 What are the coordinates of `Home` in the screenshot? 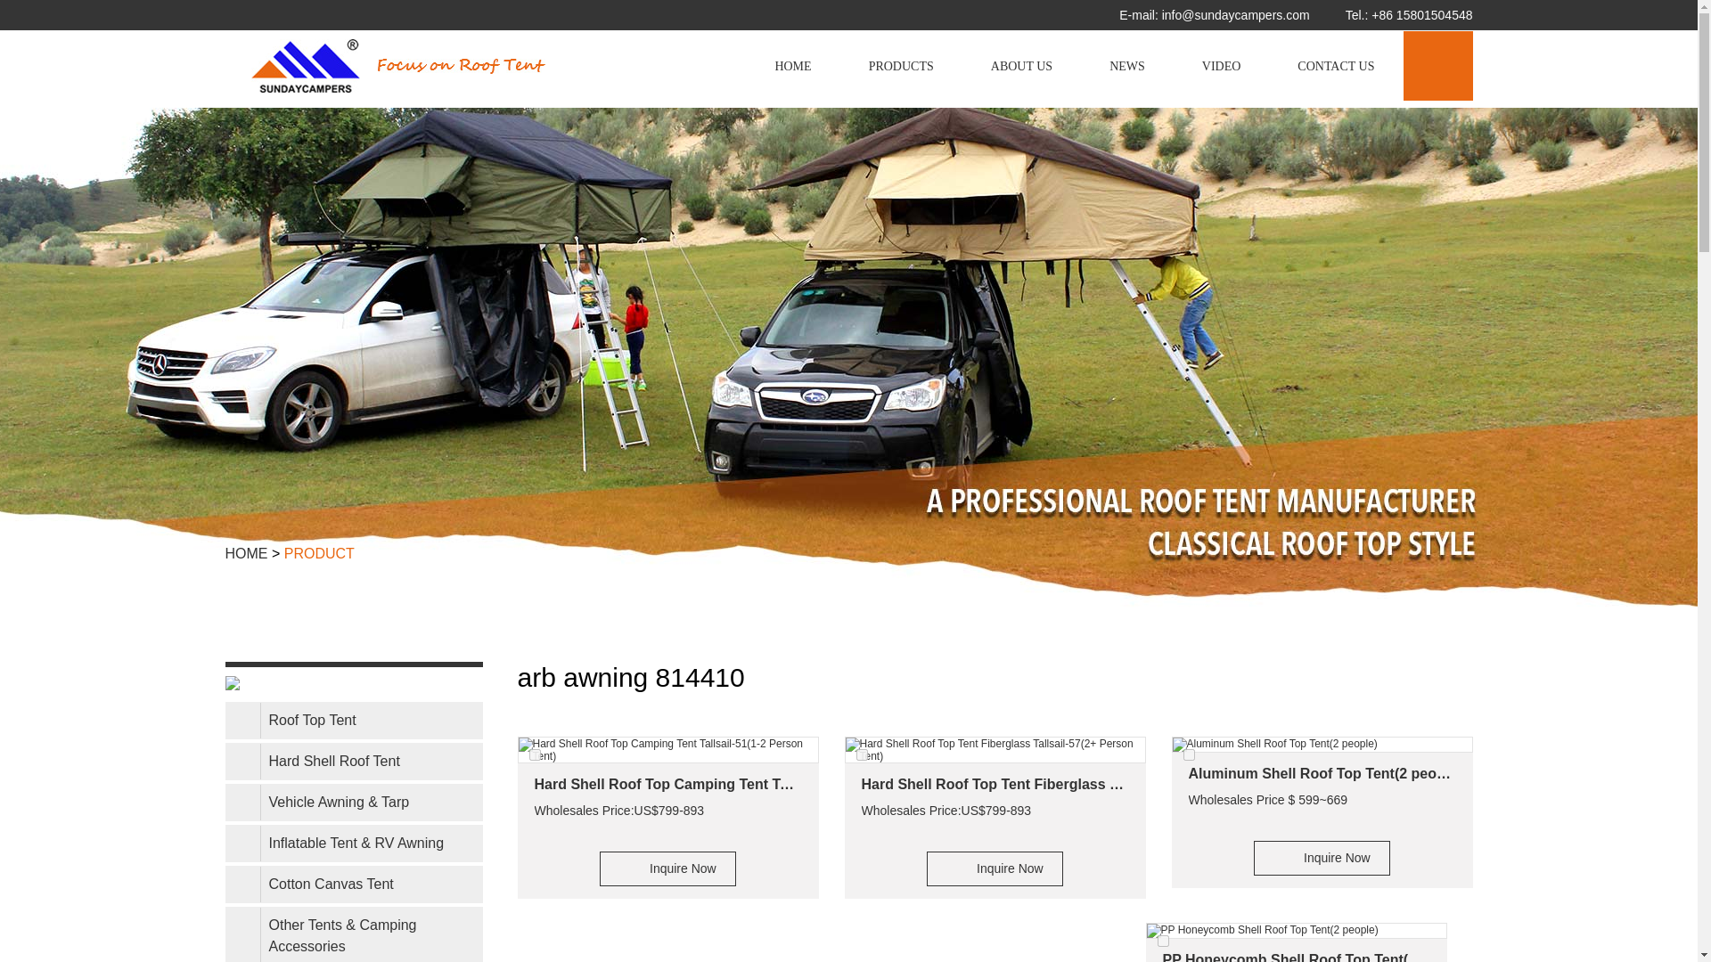 It's located at (793, 66).